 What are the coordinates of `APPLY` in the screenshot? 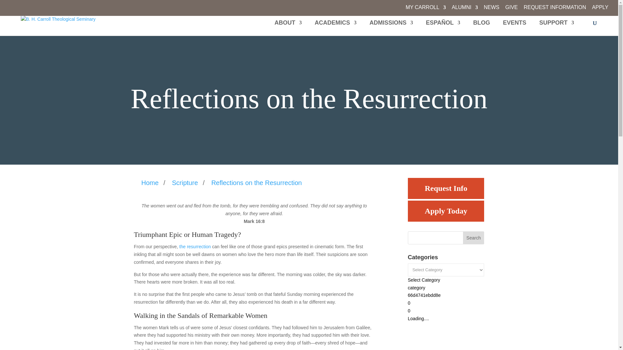 It's located at (600, 9).